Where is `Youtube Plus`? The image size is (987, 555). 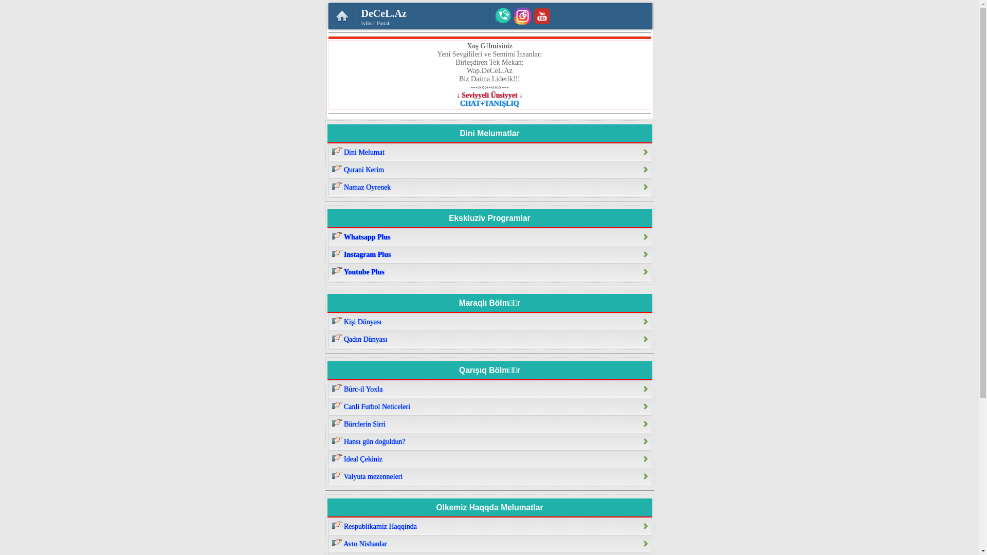
Youtube Plus is located at coordinates (489, 272).